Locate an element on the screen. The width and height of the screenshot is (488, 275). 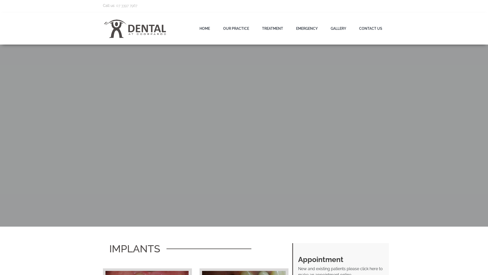
GALLERY is located at coordinates (339, 29).